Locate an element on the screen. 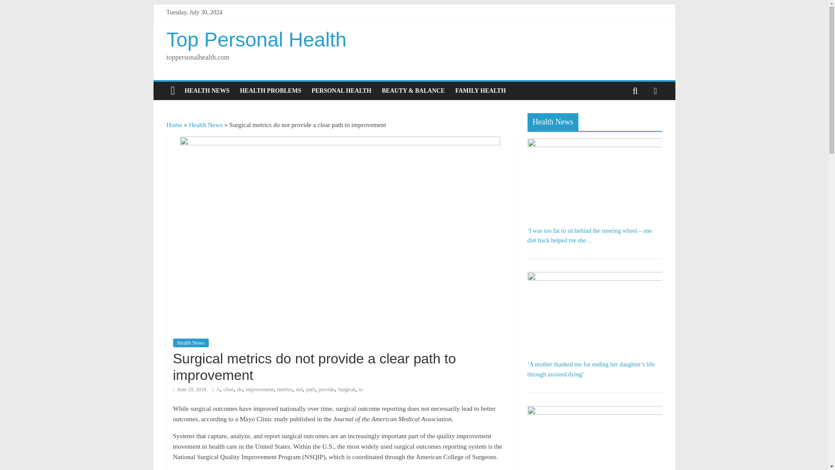 The image size is (835, 470). HEALTH NEWS is located at coordinates (207, 91).